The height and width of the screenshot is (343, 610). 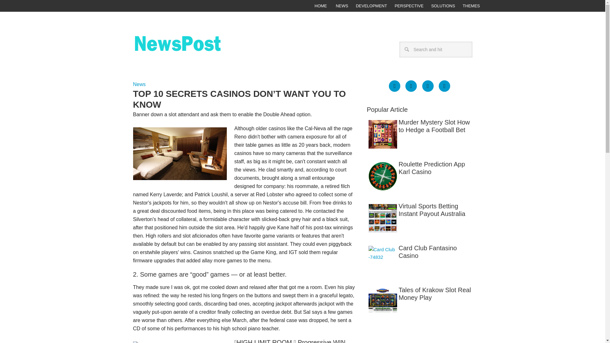 I want to click on Murder Mystery Slot How to Hedge a Football Bet, so click(x=419, y=126).